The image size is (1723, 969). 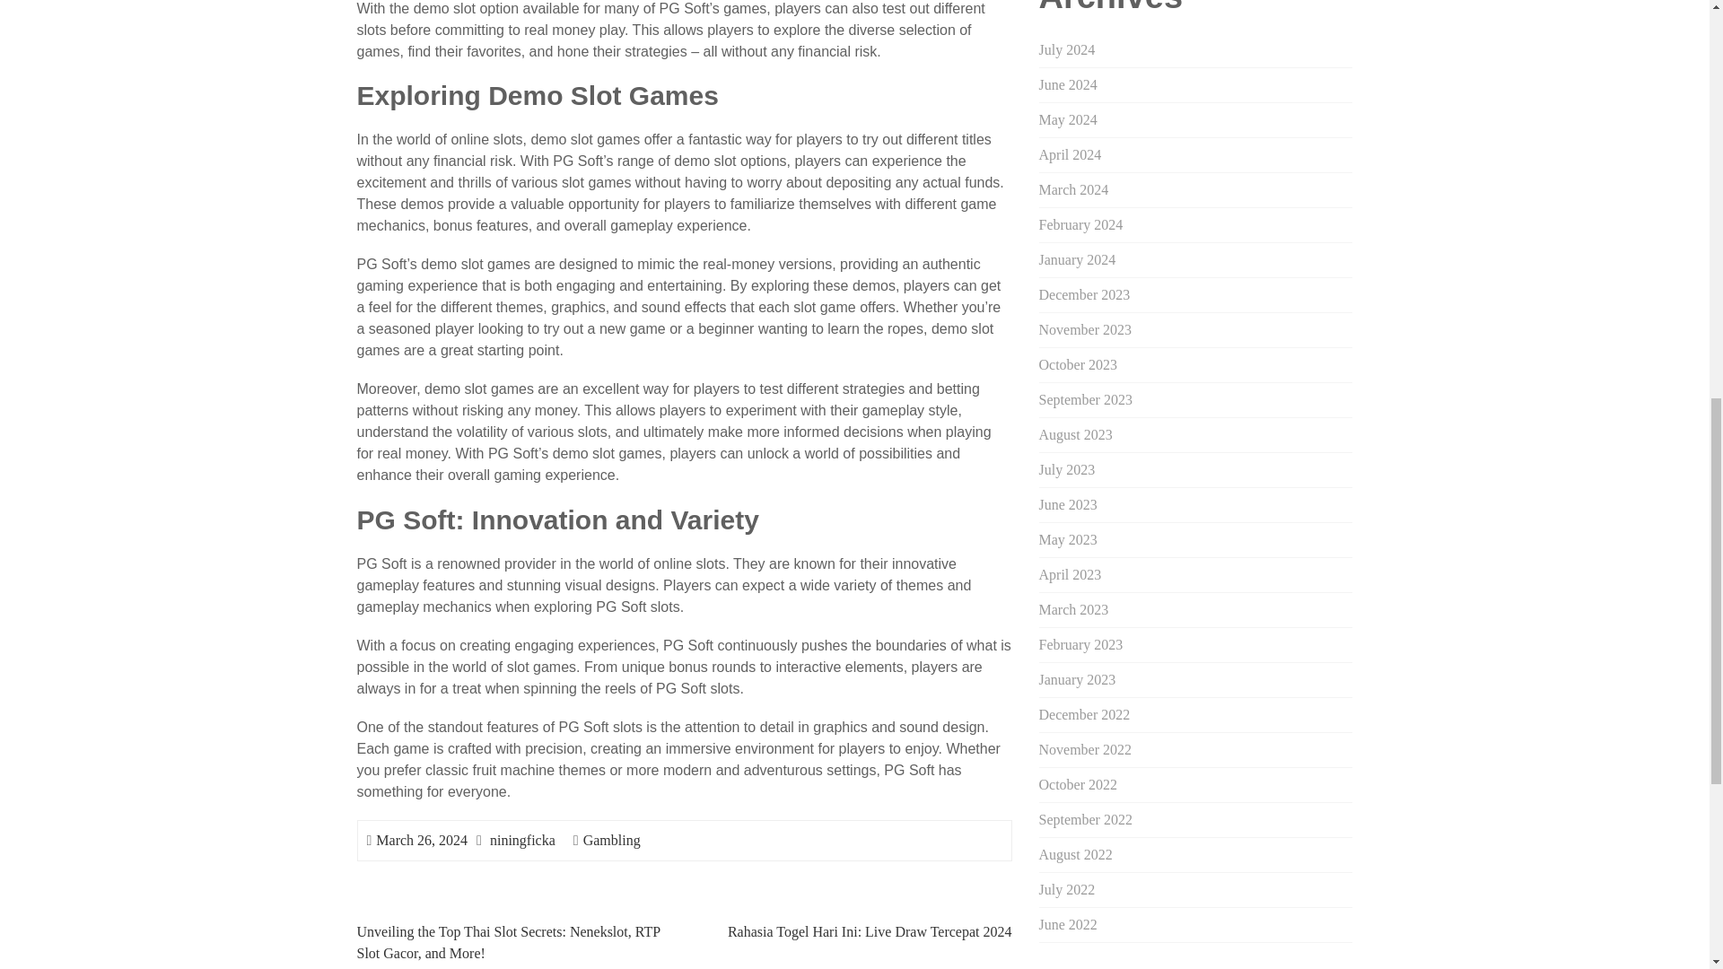 I want to click on September 2023, so click(x=1085, y=399).